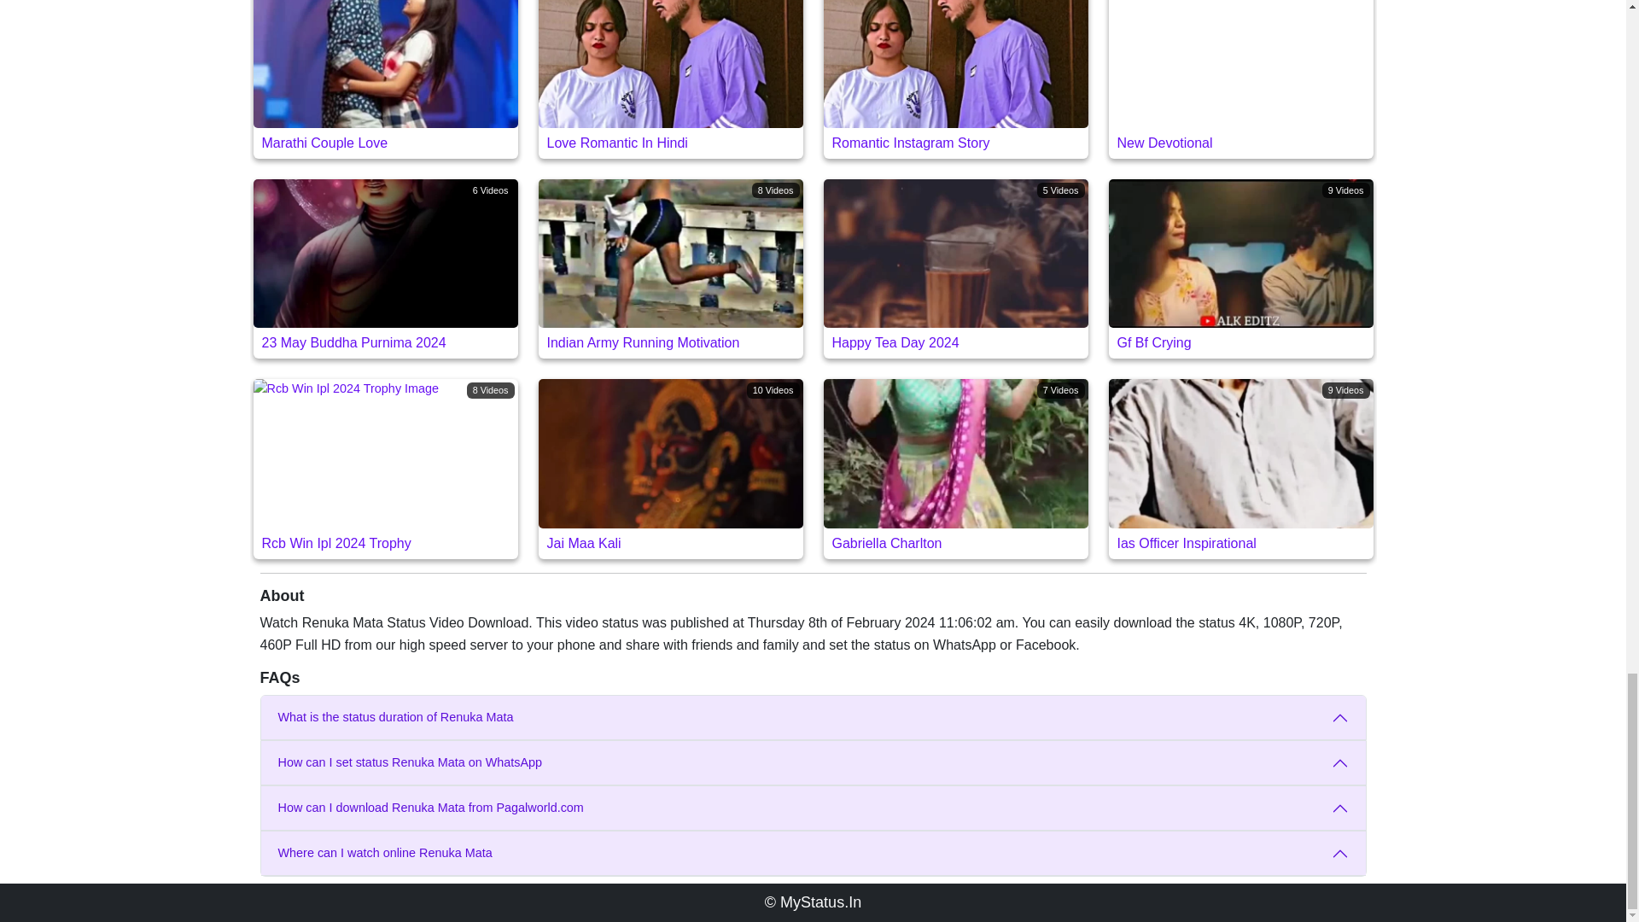 The height and width of the screenshot is (922, 1639). What do you see at coordinates (384, 468) in the screenshot?
I see `MyStatus.In` at bounding box center [384, 468].